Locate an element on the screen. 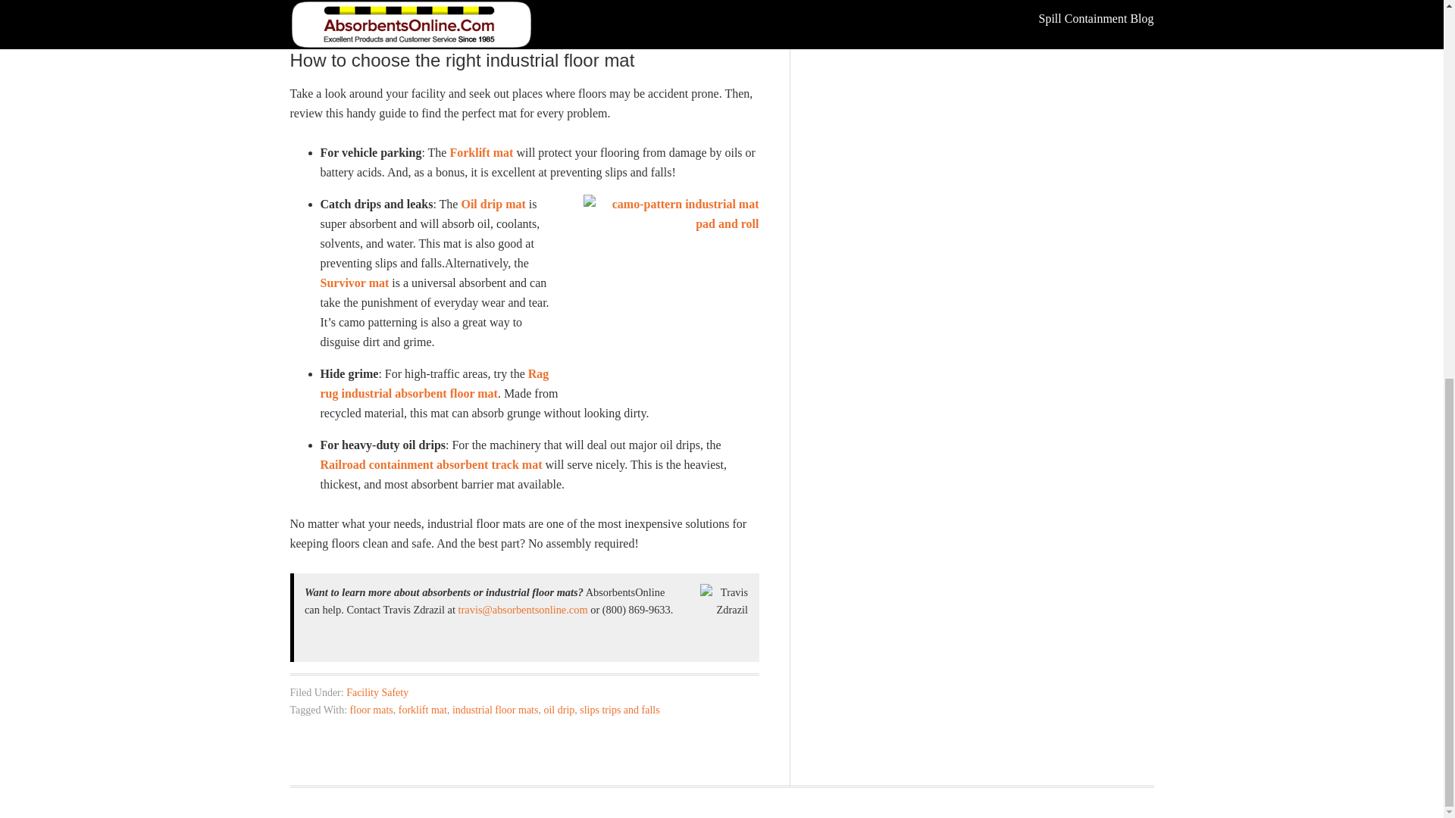 The image size is (1455, 818). Facility Safety is located at coordinates (377, 692).